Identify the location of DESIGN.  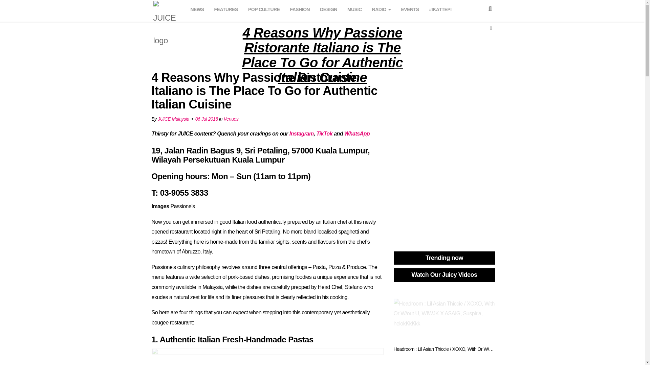
(328, 8).